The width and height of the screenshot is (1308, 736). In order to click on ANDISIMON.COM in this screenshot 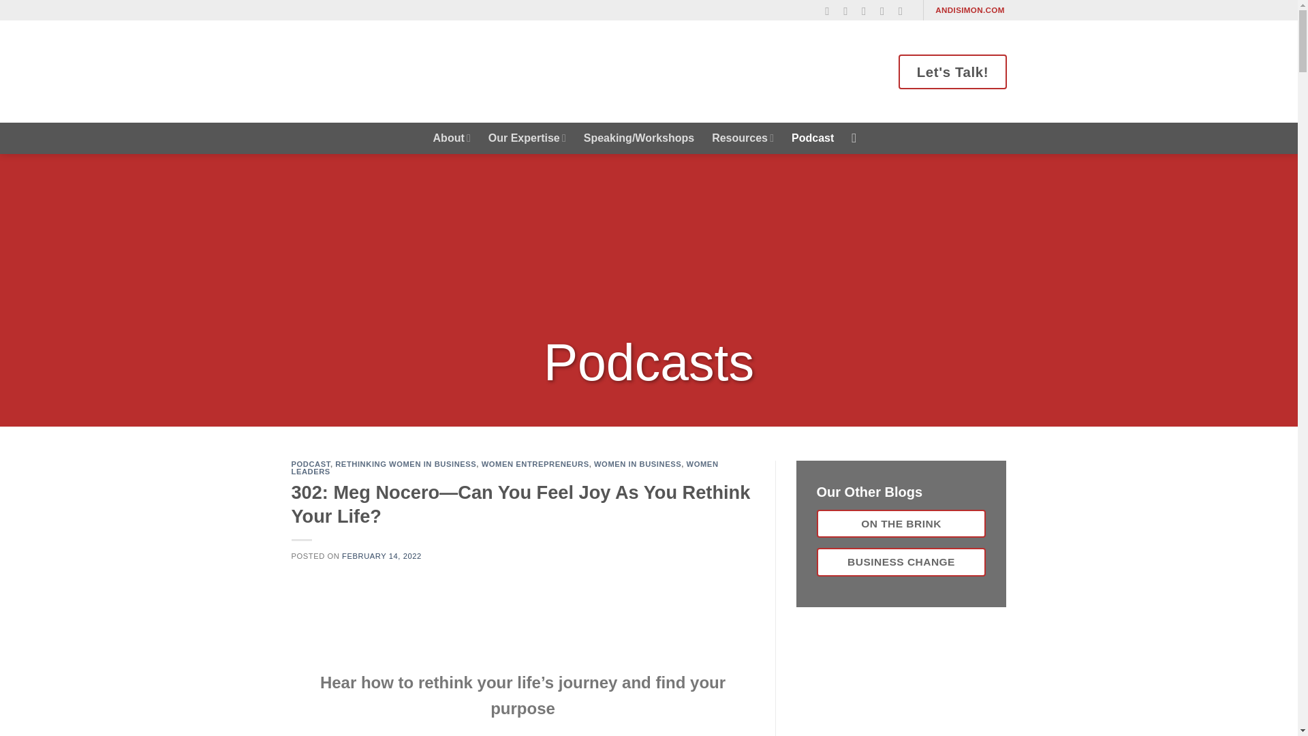, I will do `click(970, 10)`.